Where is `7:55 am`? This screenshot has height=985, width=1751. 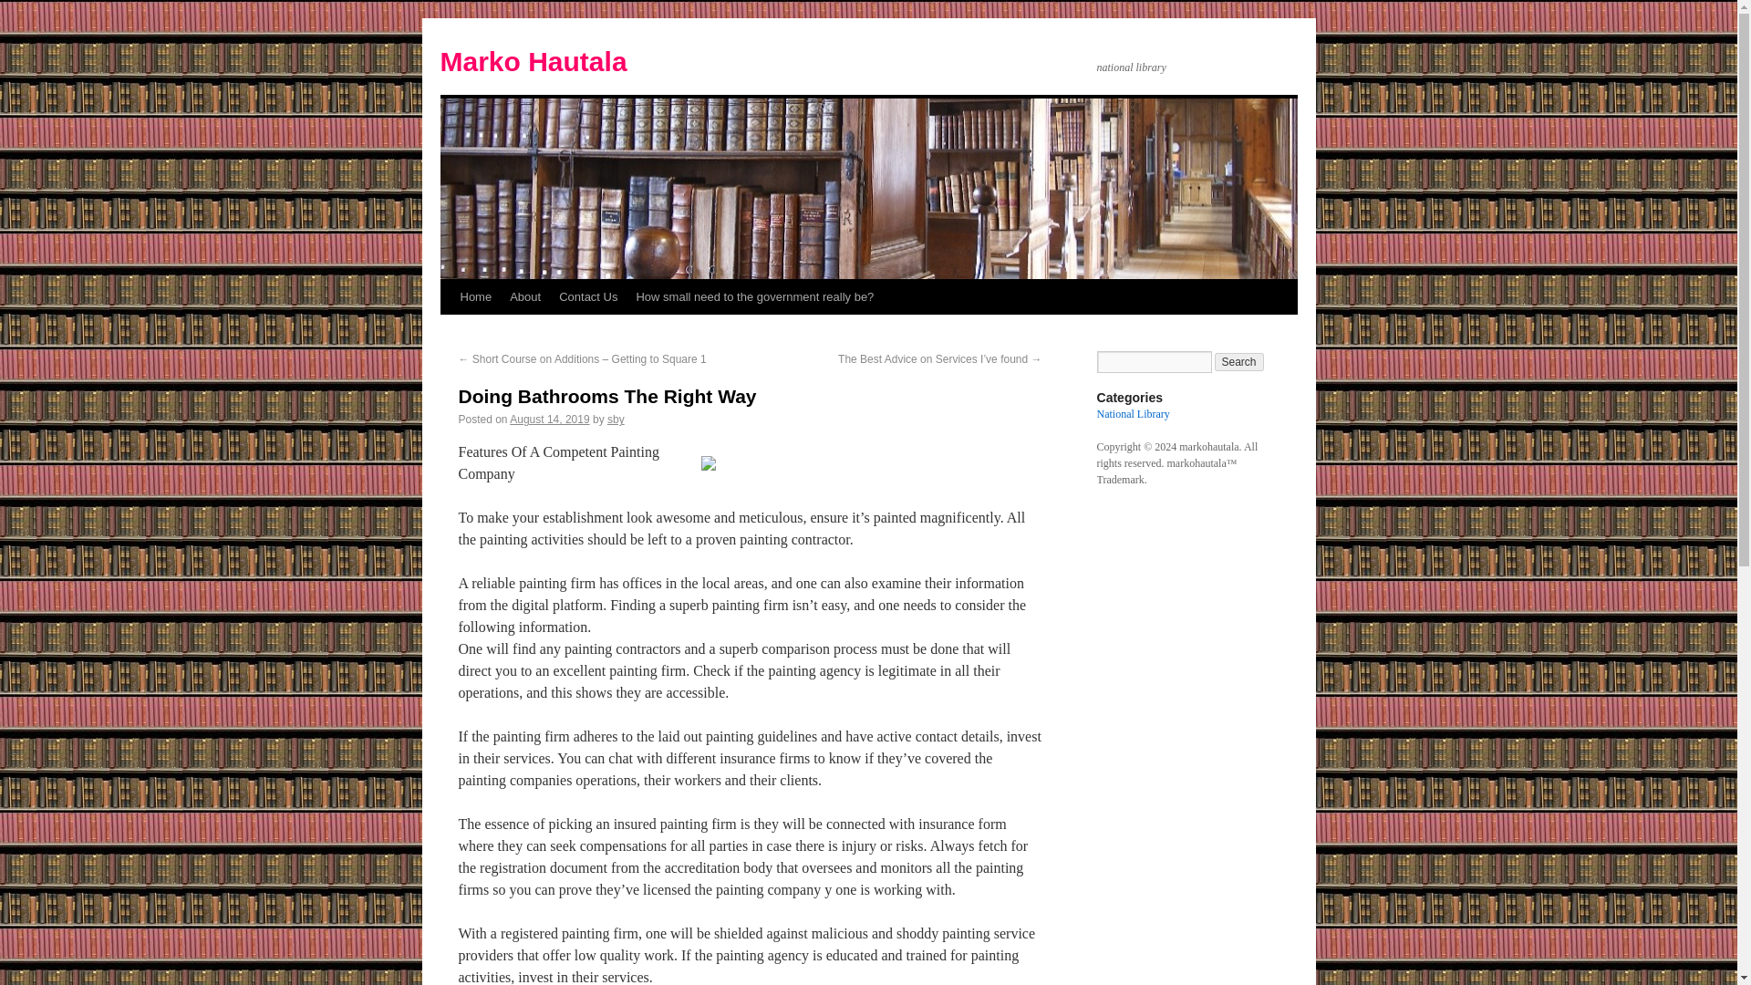
7:55 am is located at coordinates (549, 419).